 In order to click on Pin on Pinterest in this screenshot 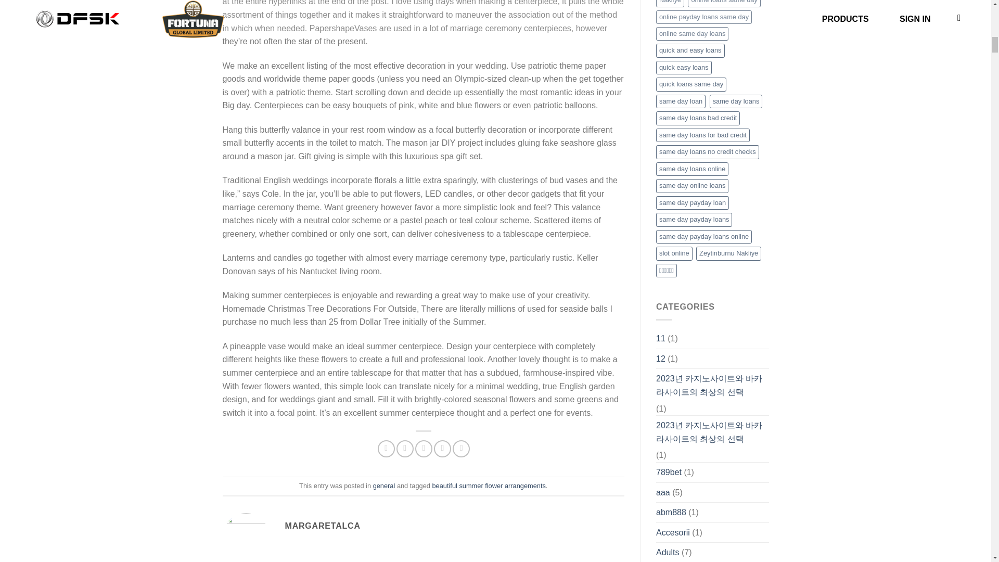, I will do `click(442, 449)`.